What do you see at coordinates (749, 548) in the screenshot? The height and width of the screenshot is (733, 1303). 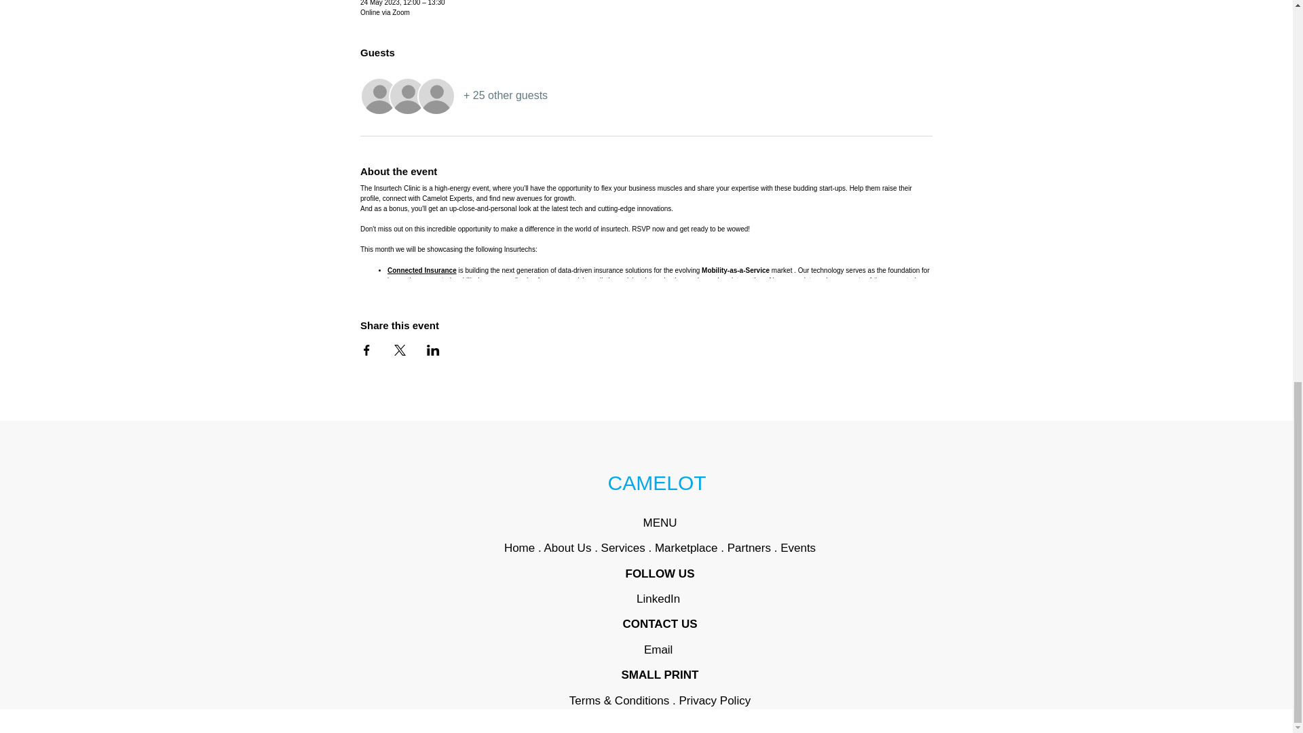 I see `Partners` at bounding box center [749, 548].